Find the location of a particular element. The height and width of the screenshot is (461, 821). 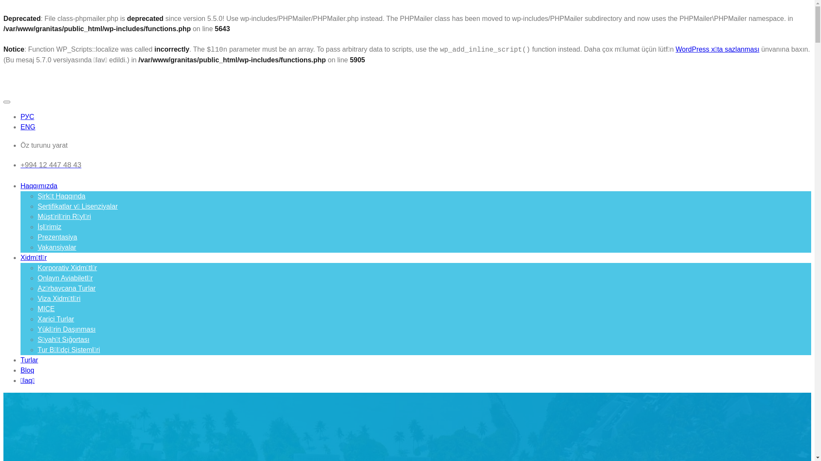

MICE is located at coordinates (46, 309).